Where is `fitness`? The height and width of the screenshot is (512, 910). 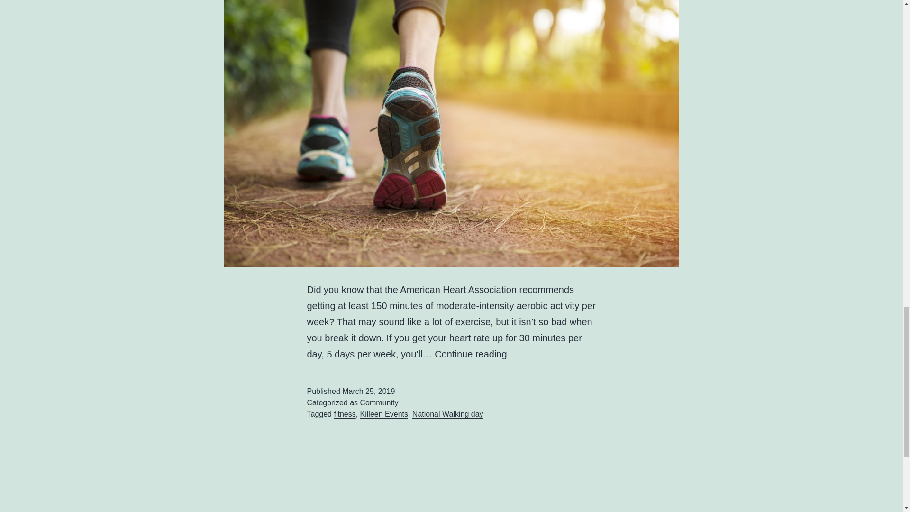
fitness is located at coordinates (345, 414).